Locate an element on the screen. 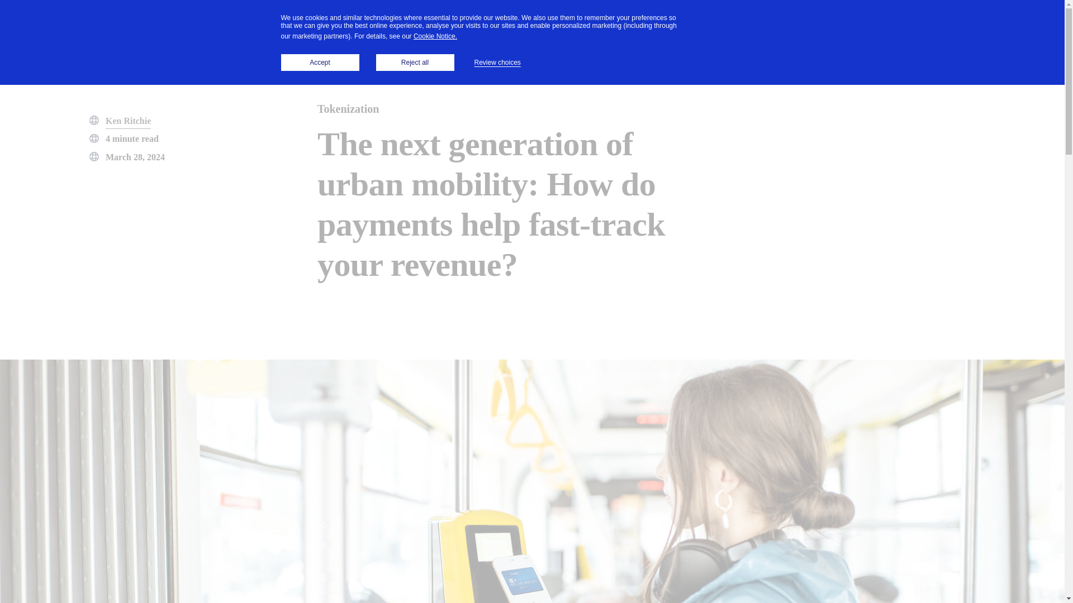 Image resolution: width=1073 pixels, height=603 pixels. About Visa Acceptance Solutions is located at coordinates (459, 23).